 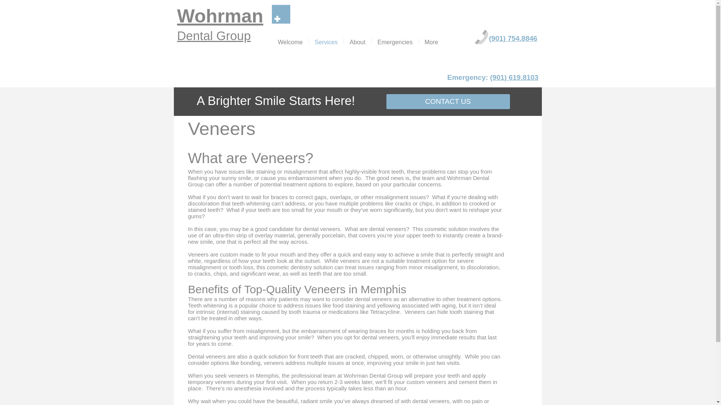 I want to click on Site Search, so click(x=515, y=9).